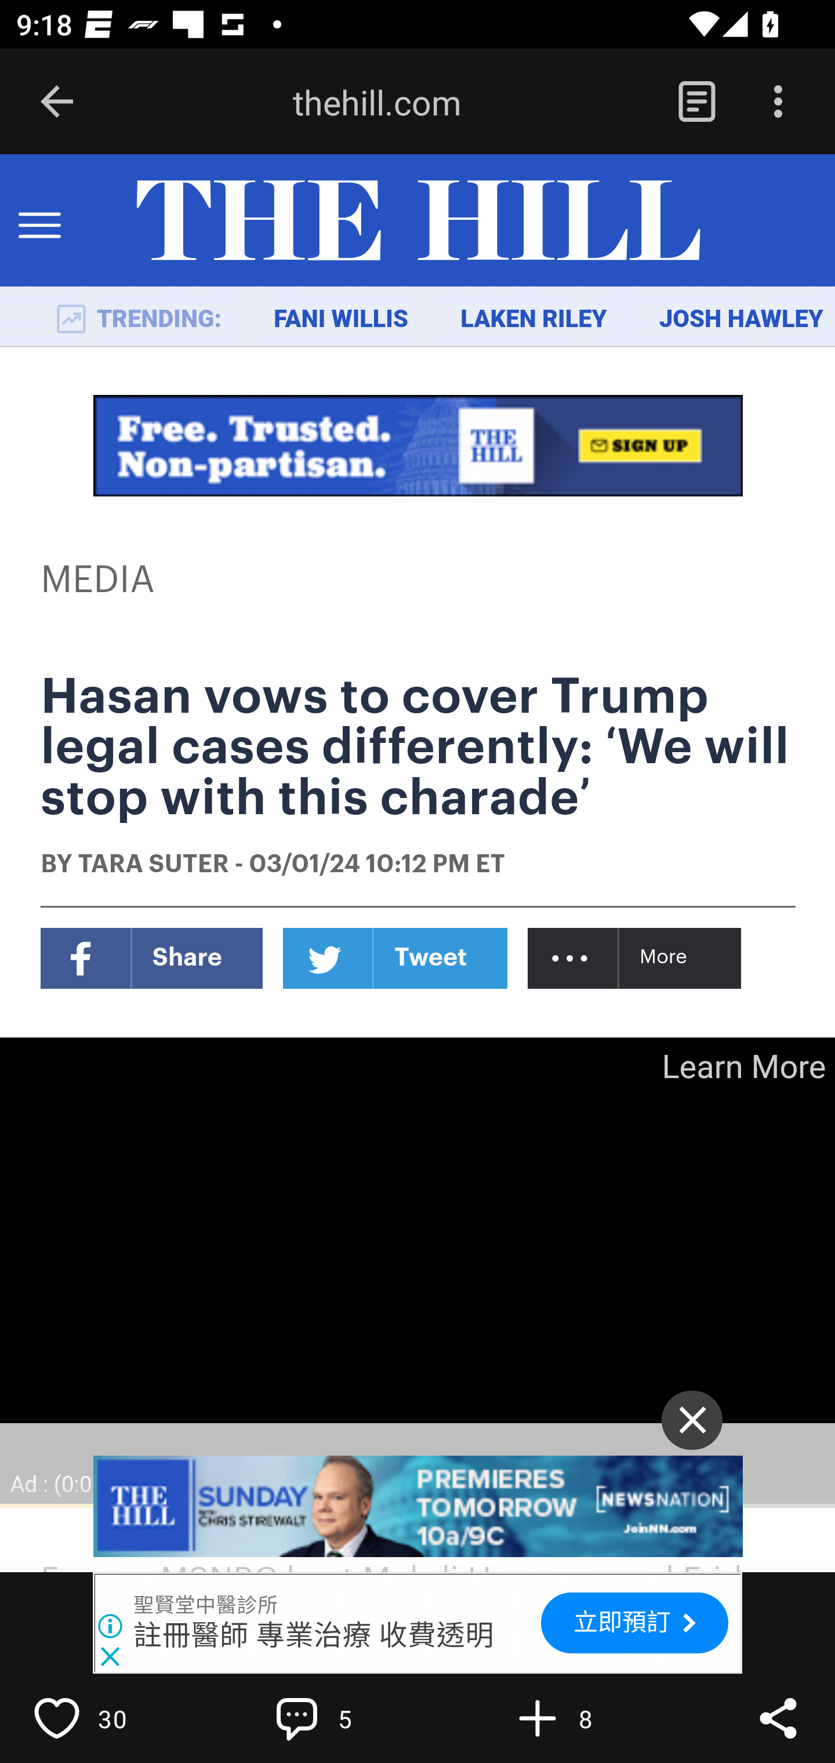  I want to click on ✕, so click(692, 1420).